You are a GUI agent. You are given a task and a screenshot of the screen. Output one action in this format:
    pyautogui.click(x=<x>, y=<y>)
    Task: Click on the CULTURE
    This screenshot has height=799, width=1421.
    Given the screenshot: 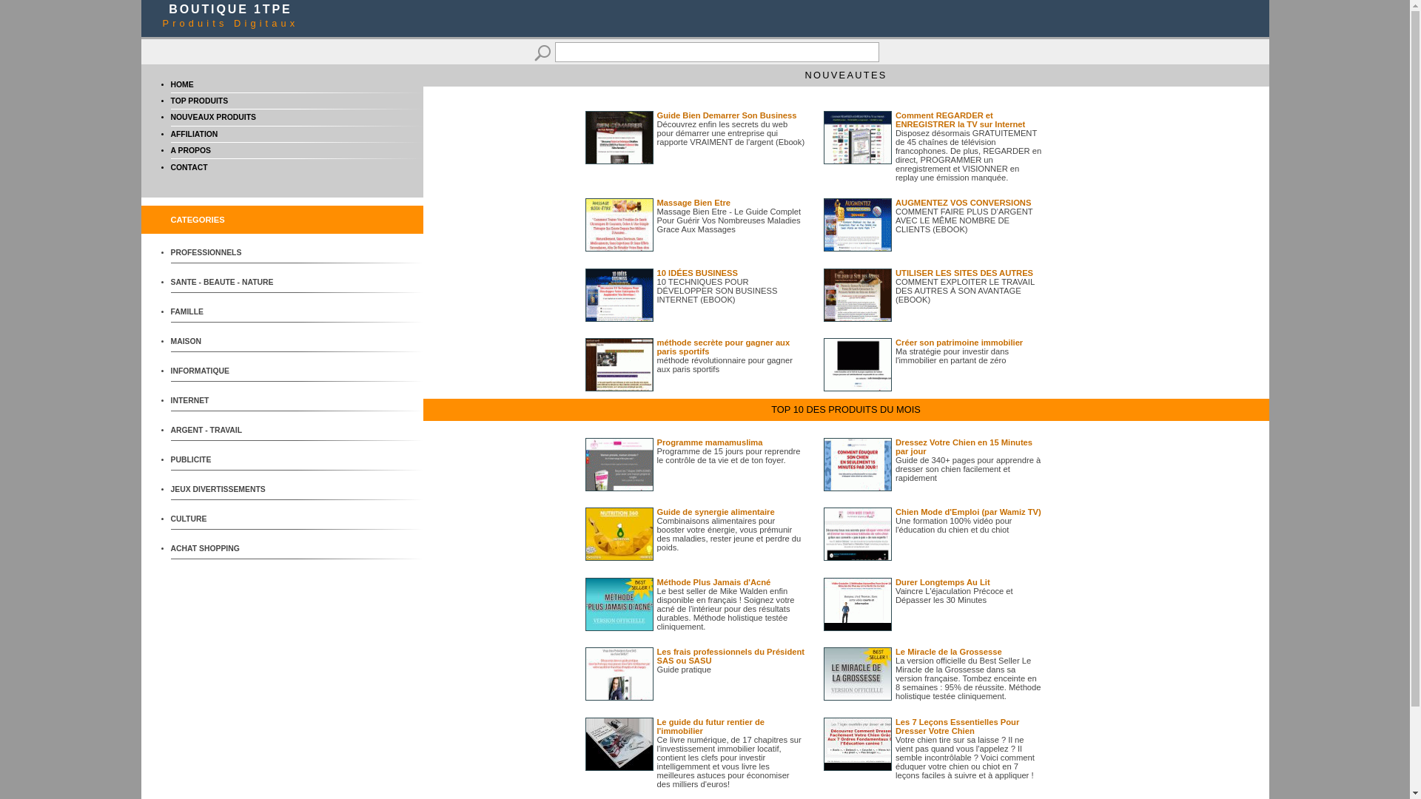 What is the action you would take?
    pyautogui.click(x=226, y=519)
    